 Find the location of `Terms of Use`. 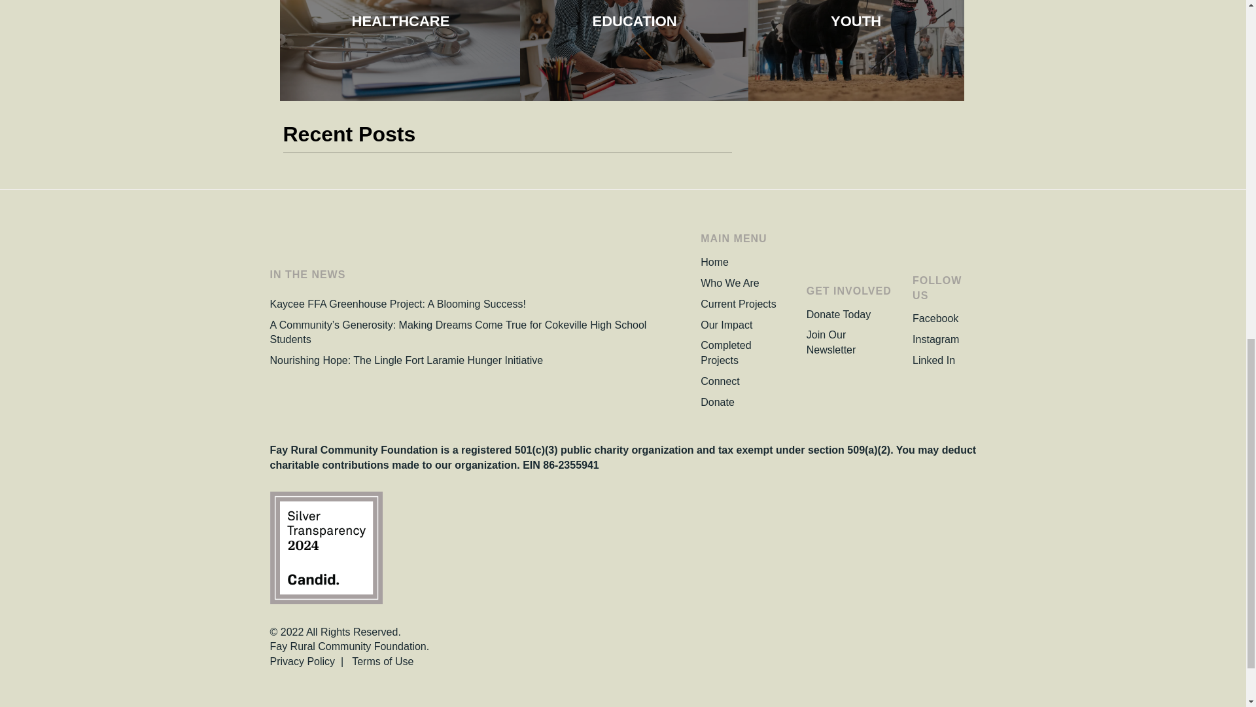

Terms of Use is located at coordinates (382, 661).